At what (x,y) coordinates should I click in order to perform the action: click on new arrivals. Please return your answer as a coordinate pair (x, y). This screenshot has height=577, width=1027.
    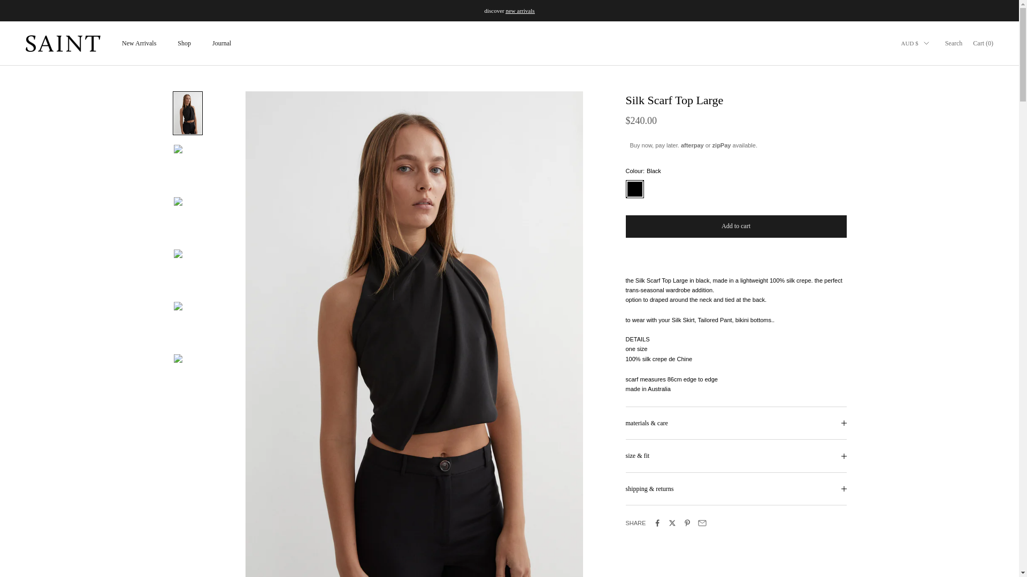
    Looking at the image, I should click on (519, 11).